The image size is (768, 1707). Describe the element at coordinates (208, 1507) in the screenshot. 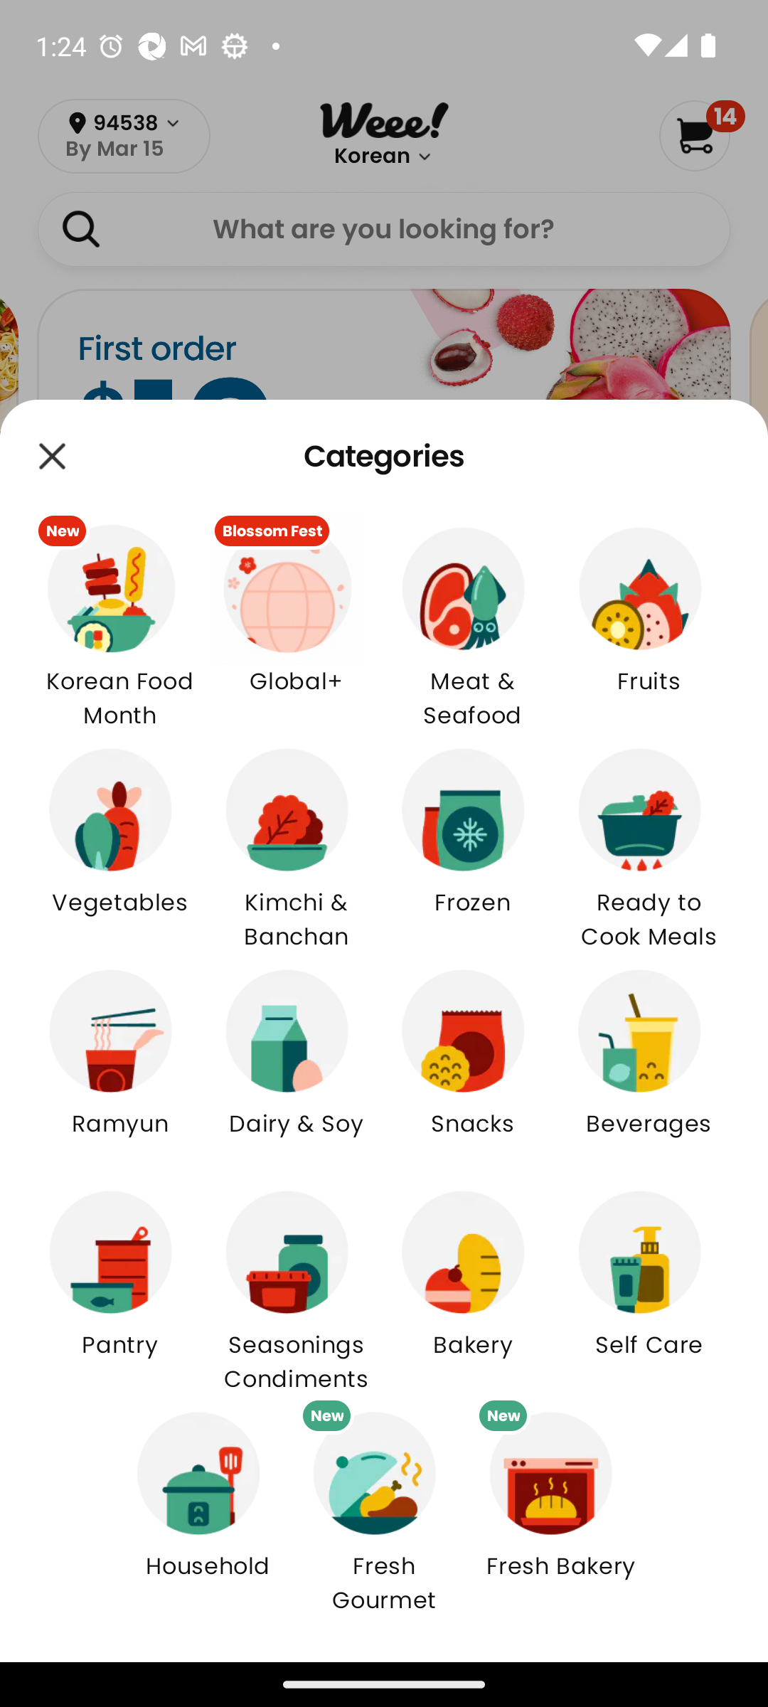

I see `Household` at that location.